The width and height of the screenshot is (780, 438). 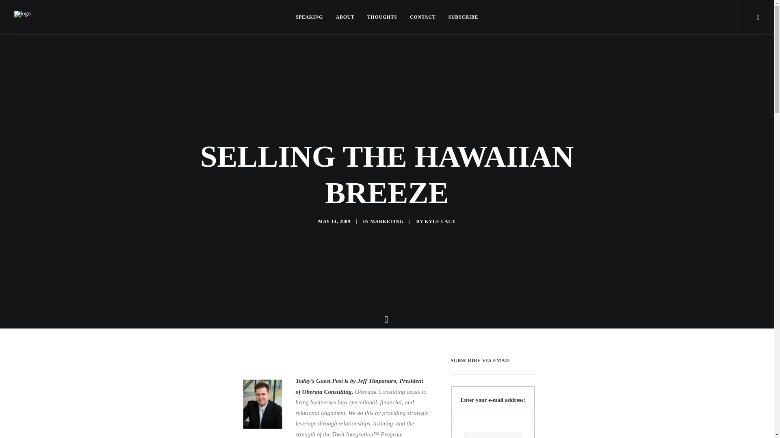 What do you see at coordinates (382, 17) in the screenshot?
I see `THOUGHTS` at bounding box center [382, 17].